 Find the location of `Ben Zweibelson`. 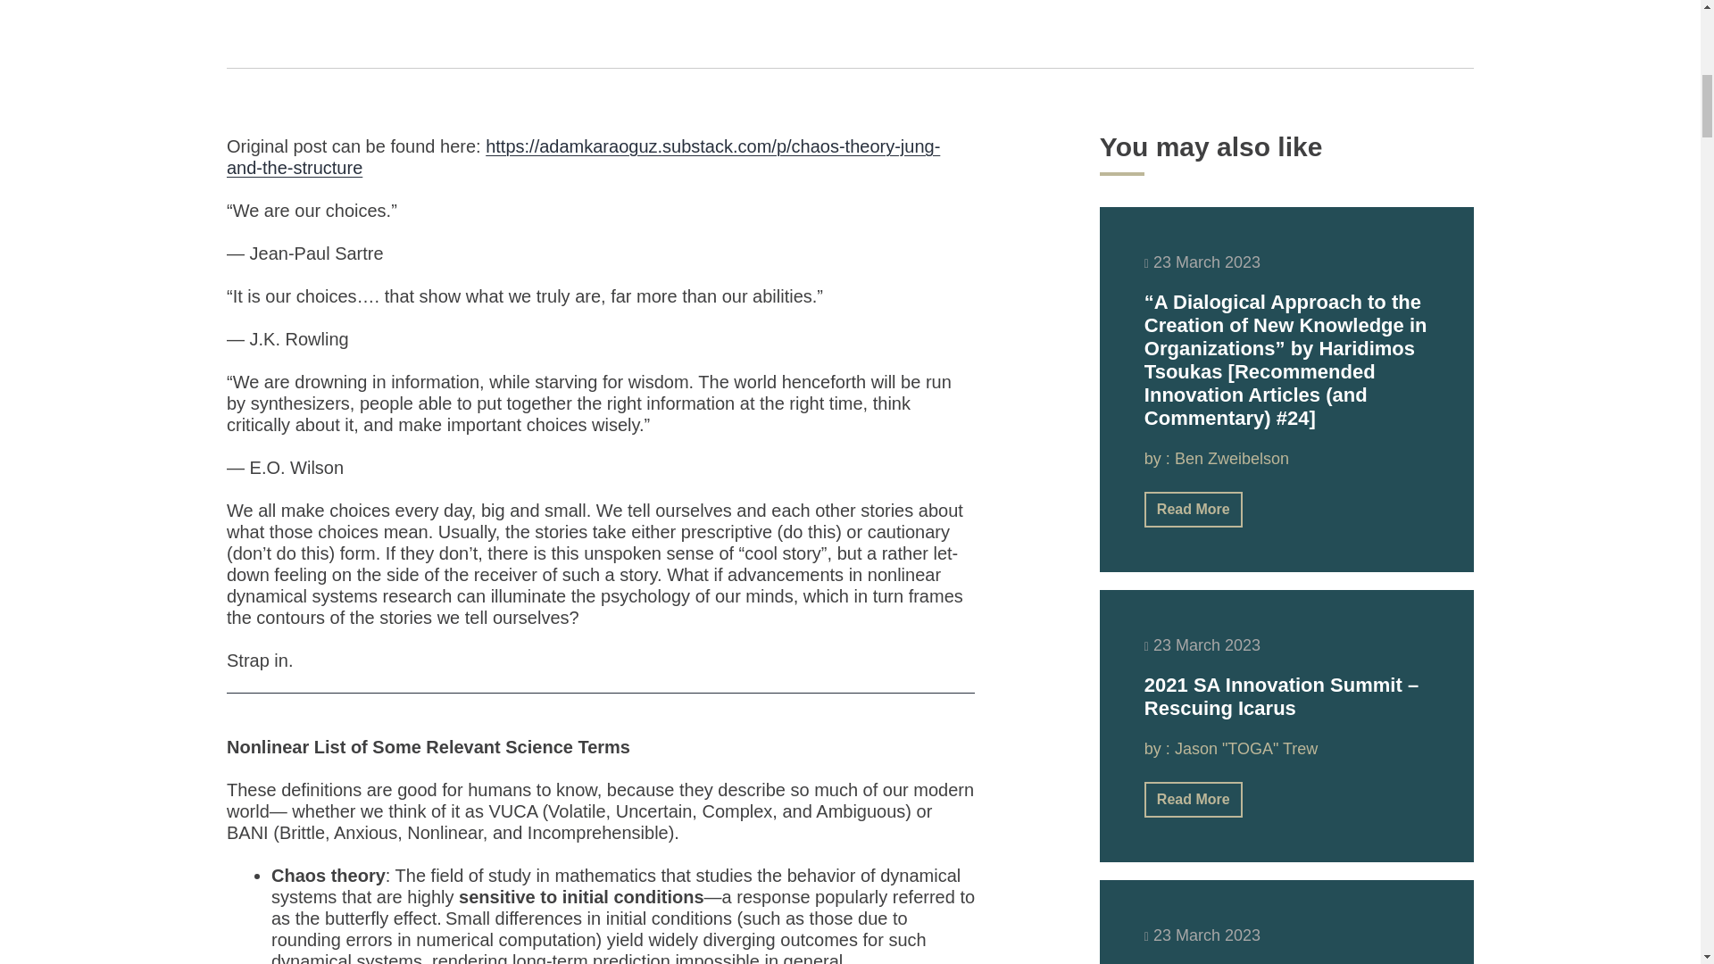

Ben Zweibelson is located at coordinates (1231, 459).